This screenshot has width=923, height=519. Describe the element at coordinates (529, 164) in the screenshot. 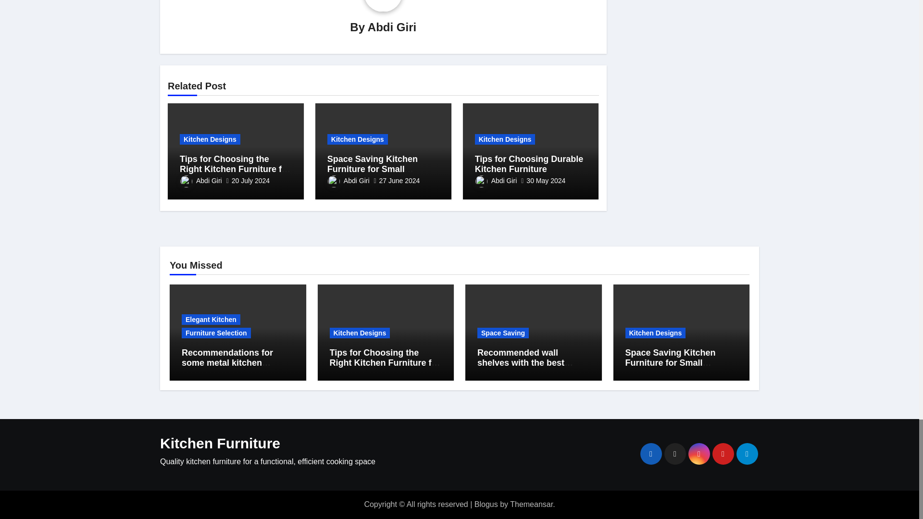

I see `Permalink to: Tips for Choosing Durable Kitchen Furniture` at that location.